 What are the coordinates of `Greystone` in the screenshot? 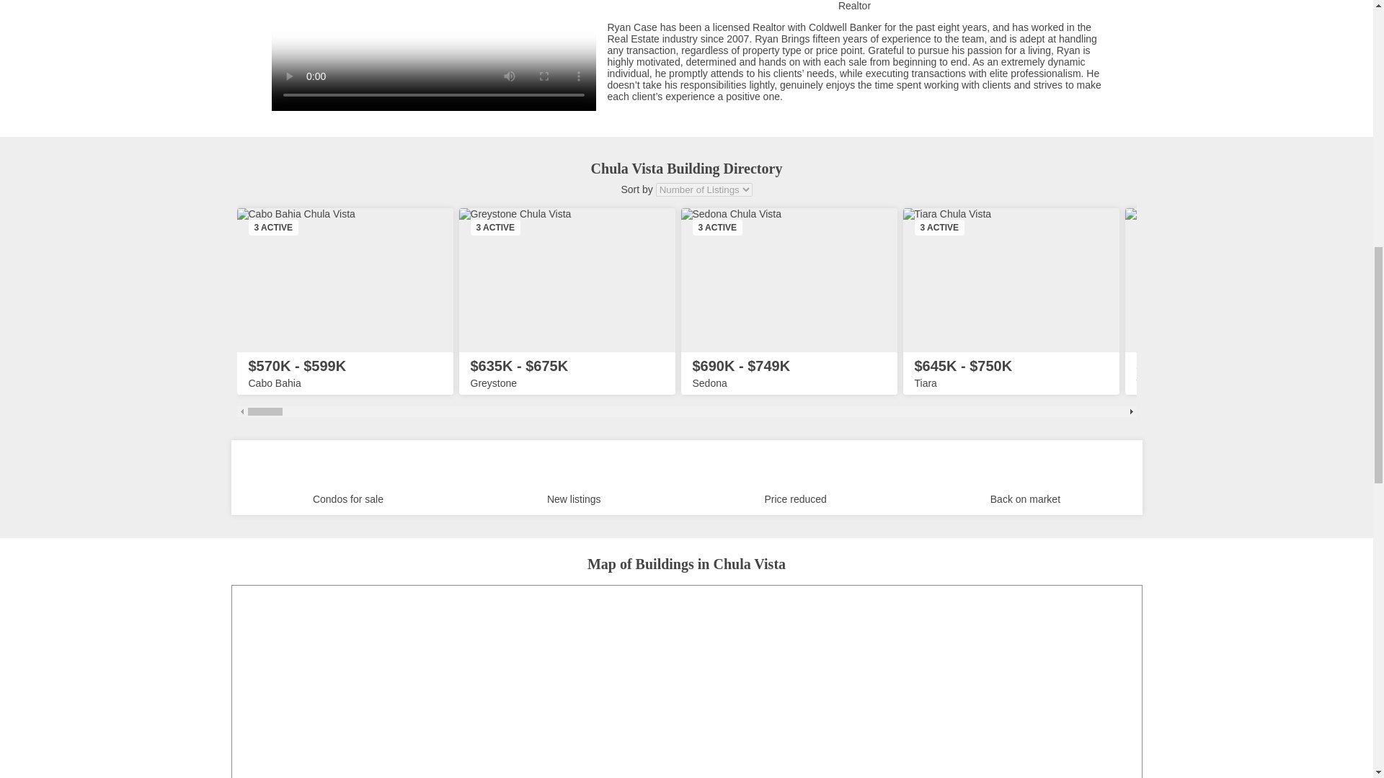 It's located at (567, 280).